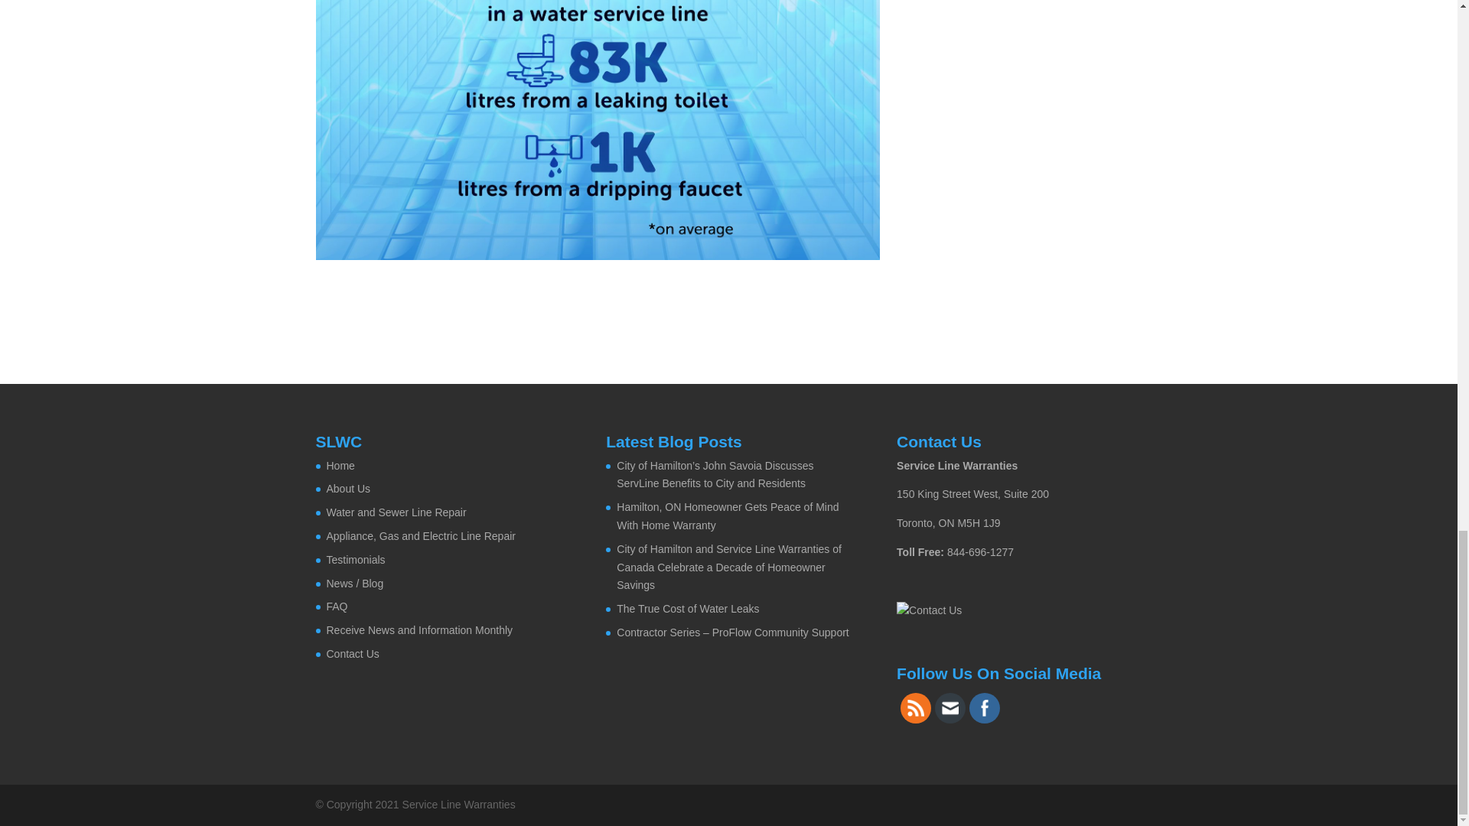 This screenshot has height=826, width=1469. I want to click on RSS, so click(915, 708).